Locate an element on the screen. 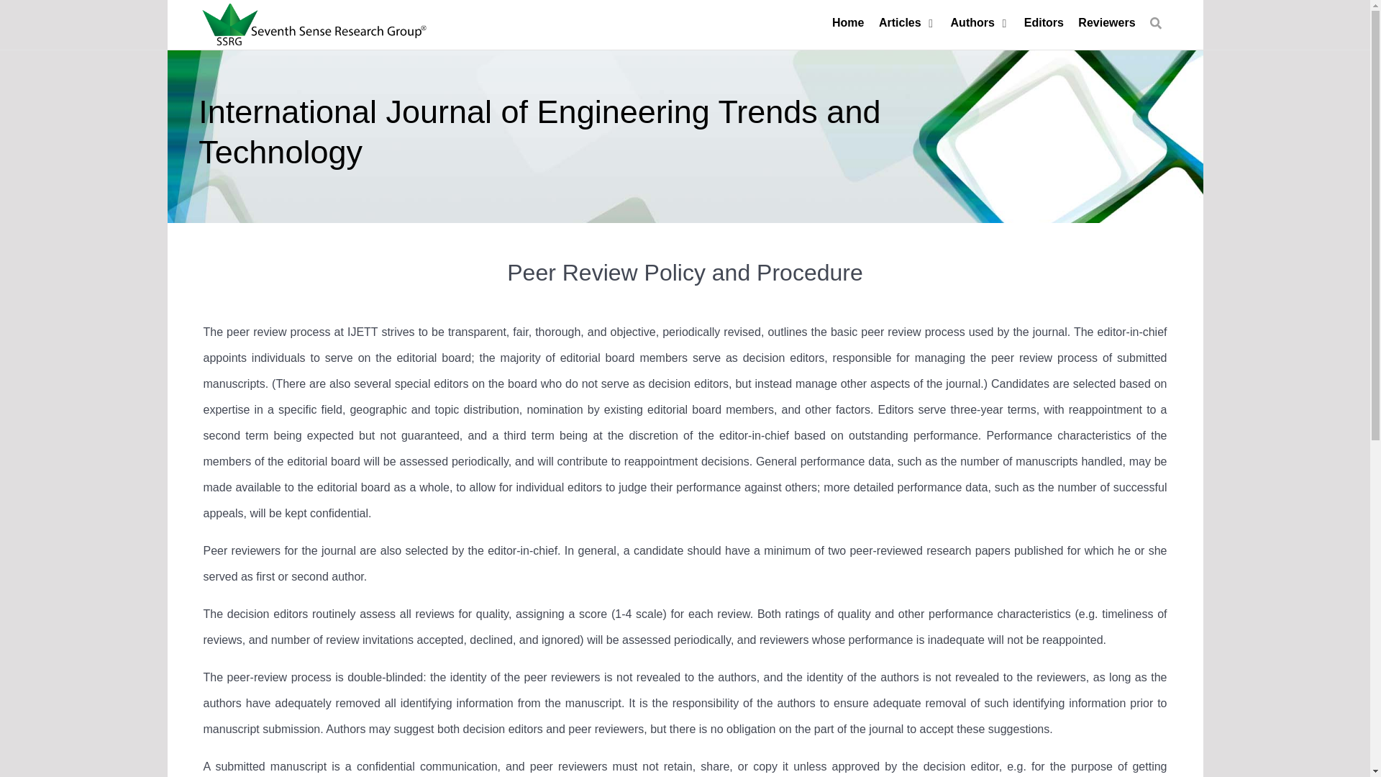  Reviewers is located at coordinates (1106, 23).